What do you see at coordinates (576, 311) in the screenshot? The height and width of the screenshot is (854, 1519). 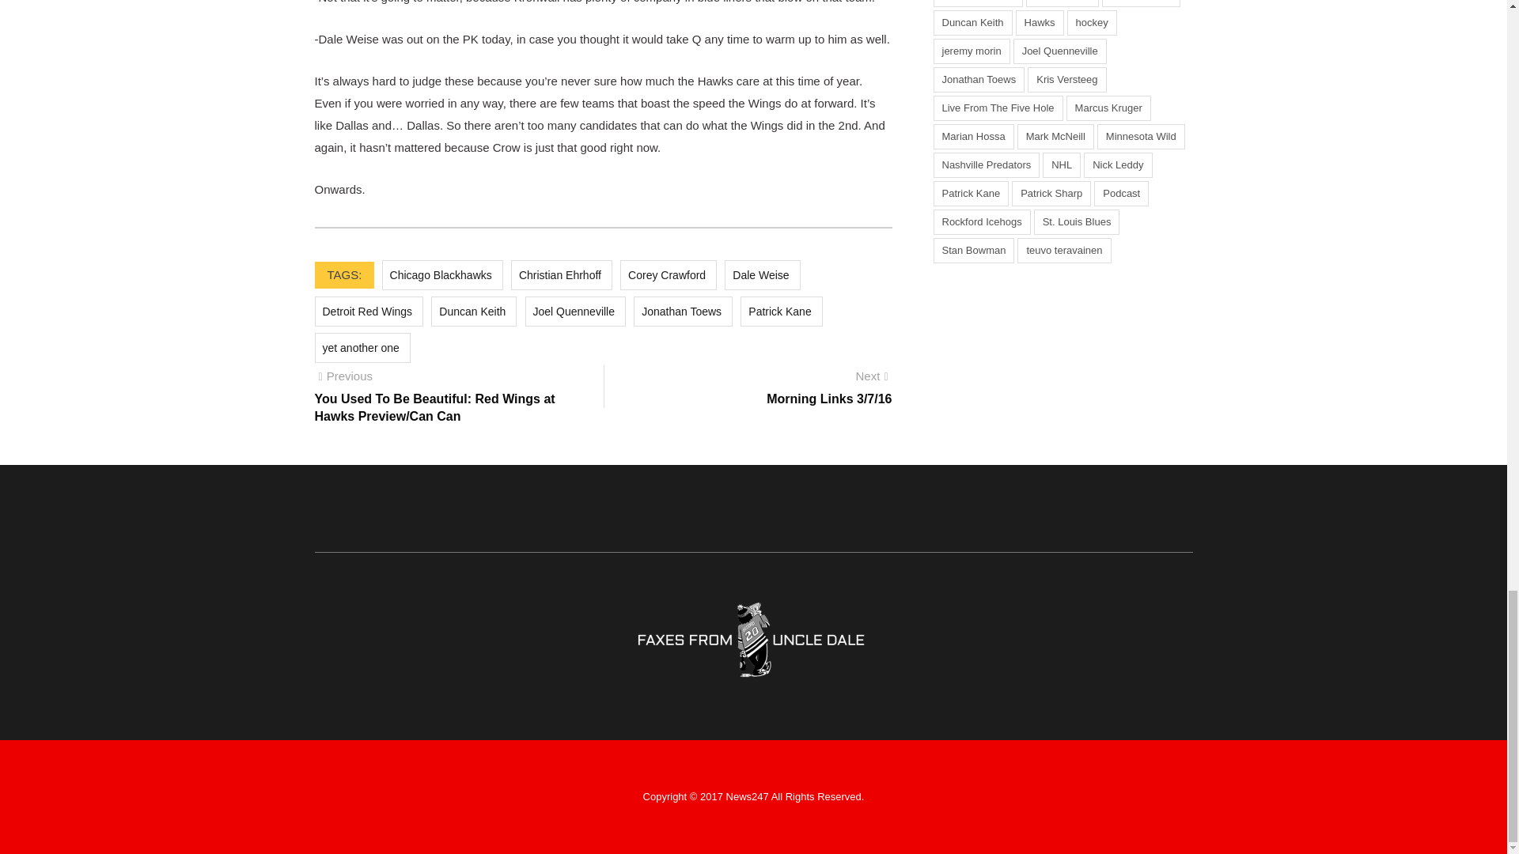 I see `Joel Quenneville` at bounding box center [576, 311].